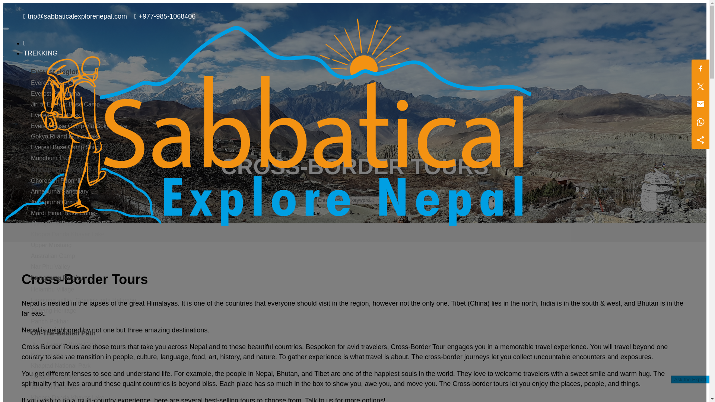 This screenshot has height=402, width=715. What do you see at coordinates (54, 387) in the screenshot?
I see `Tamang Heritage` at bounding box center [54, 387].